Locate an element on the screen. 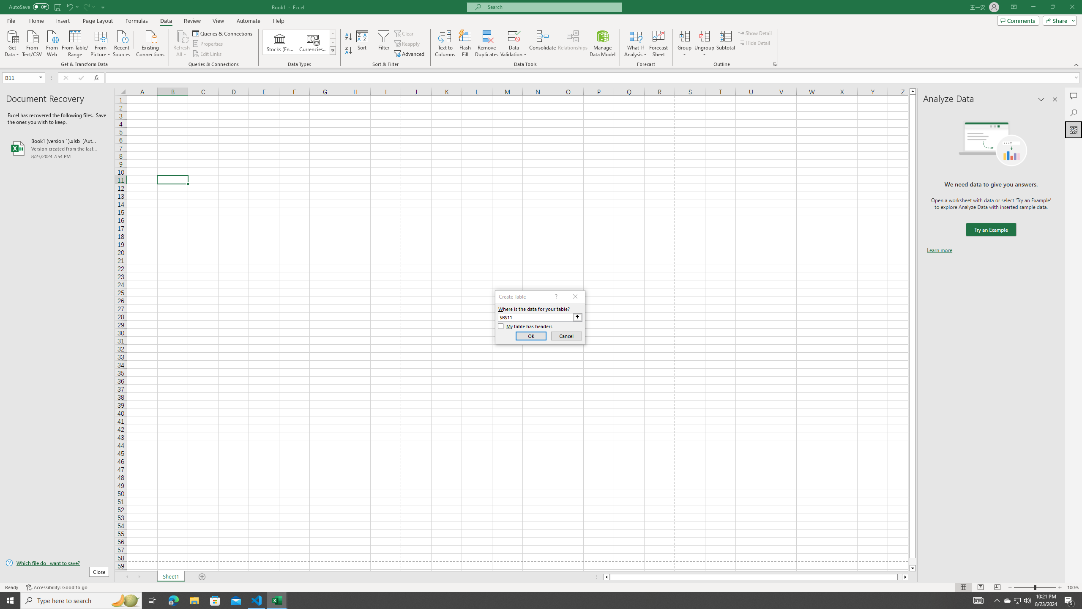 The image size is (1082, 609). Sort A to Z is located at coordinates (349, 37).